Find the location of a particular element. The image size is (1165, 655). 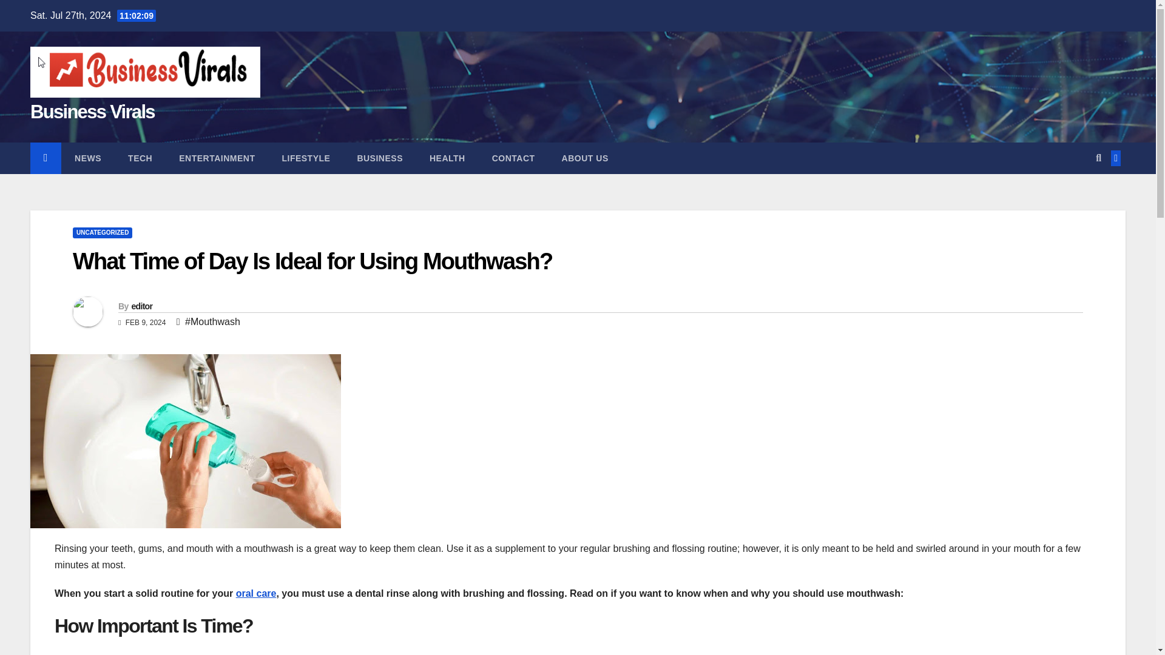

editor is located at coordinates (141, 306).